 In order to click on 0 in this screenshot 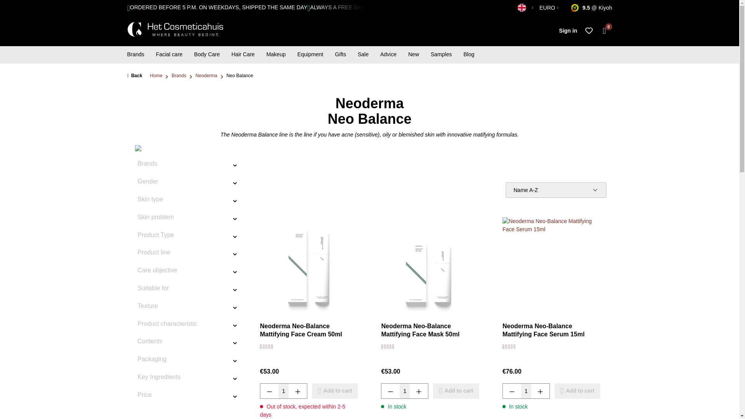, I will do `click(605, 31)`.